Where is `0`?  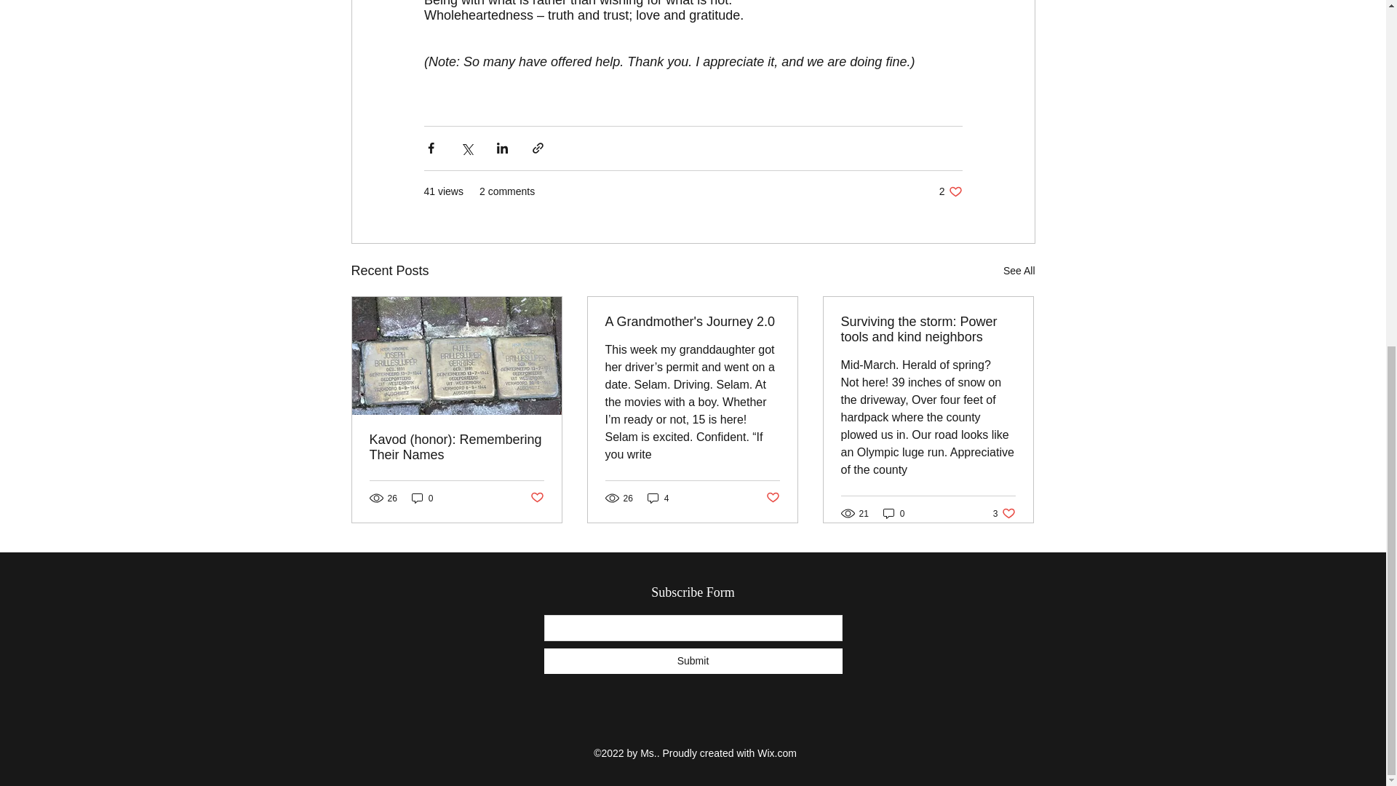
0 is located at coordinates (422, 498).